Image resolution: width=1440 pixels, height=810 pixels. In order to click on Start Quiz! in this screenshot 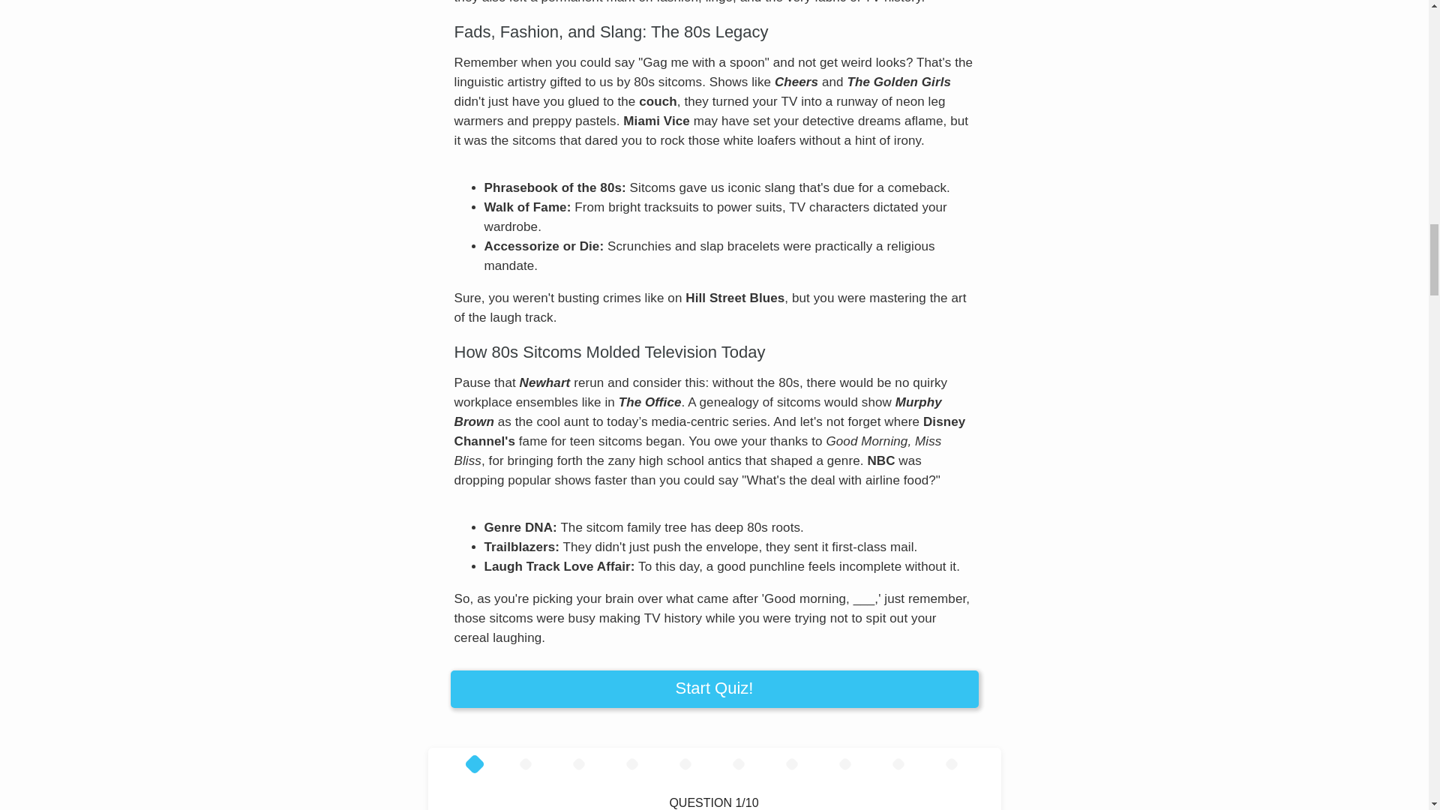, I will do `click(713, 688)`.